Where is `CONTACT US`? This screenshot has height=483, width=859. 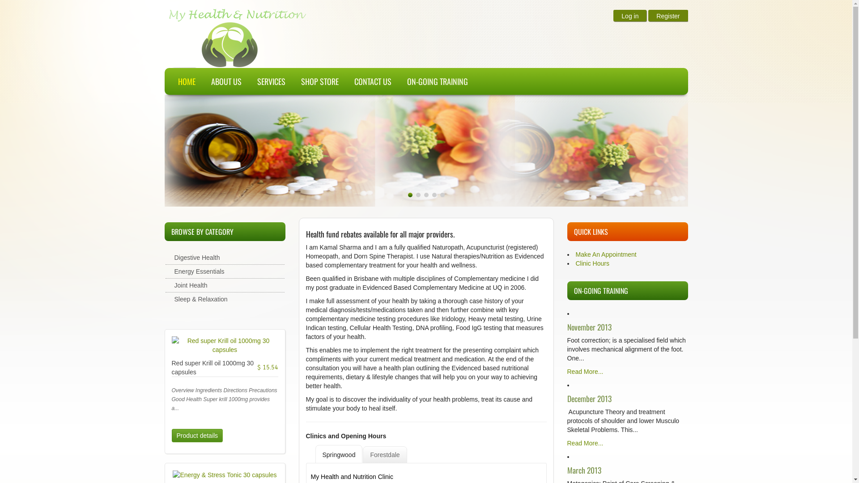 CONTACT US is located at coordinates (367, 81).